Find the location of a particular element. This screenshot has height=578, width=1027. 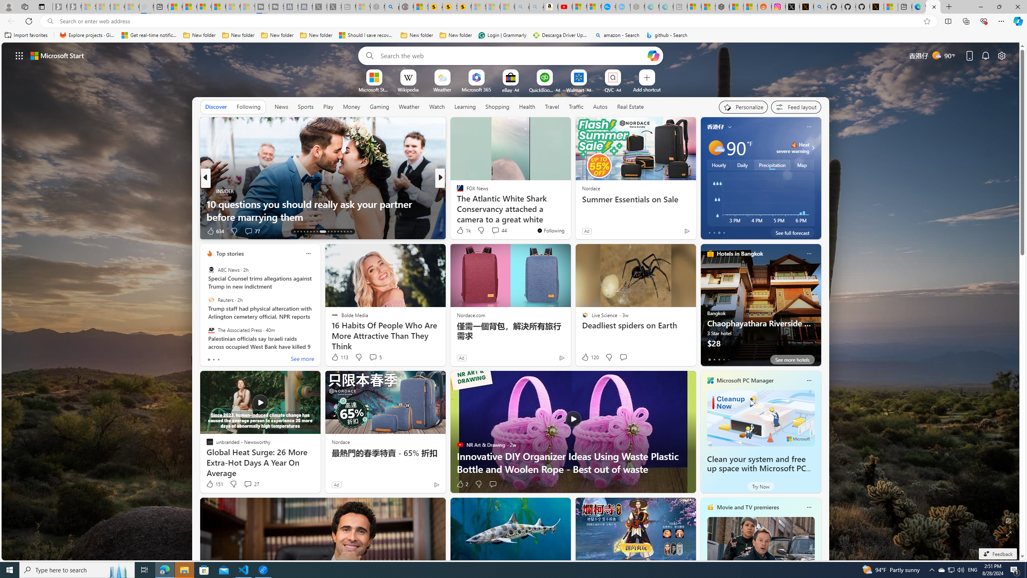

You're following FOX News is located at coordinates (550, 230).